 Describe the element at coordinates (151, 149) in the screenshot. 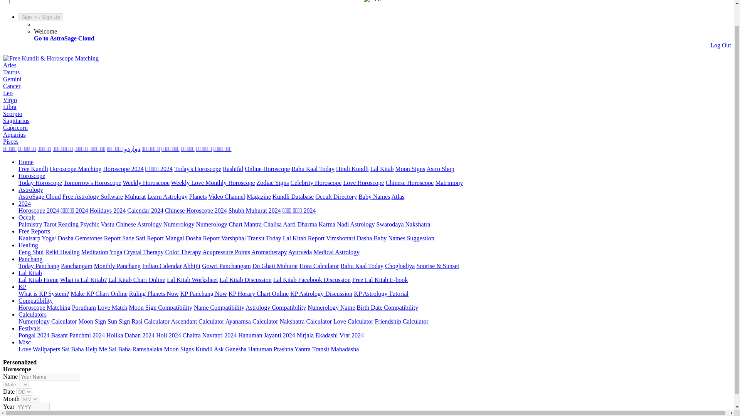

I see `Hindi` at that location.